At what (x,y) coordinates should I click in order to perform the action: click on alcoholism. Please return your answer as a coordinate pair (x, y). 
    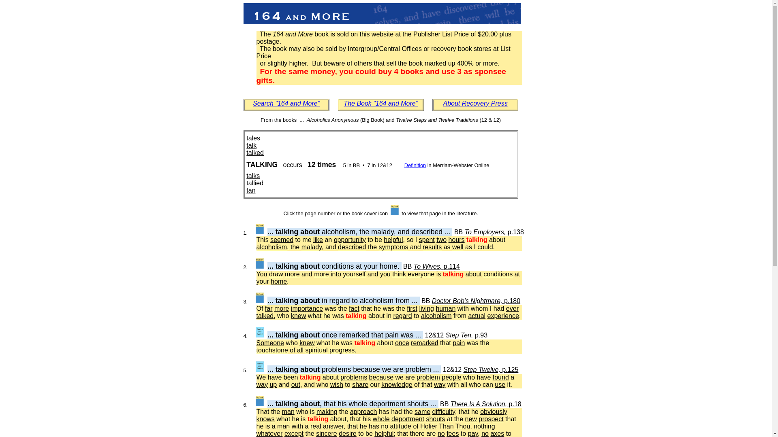
    Looking at the image, I should click on (436, 316).